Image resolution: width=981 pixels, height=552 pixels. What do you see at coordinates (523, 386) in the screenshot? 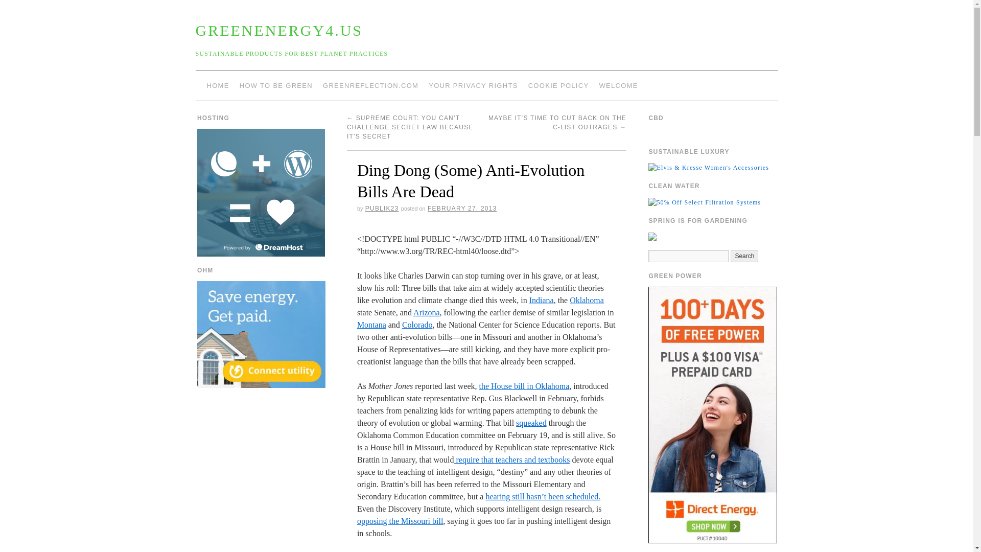
I see `the House bill in Oklahoma` at bounding box center [523, 386].